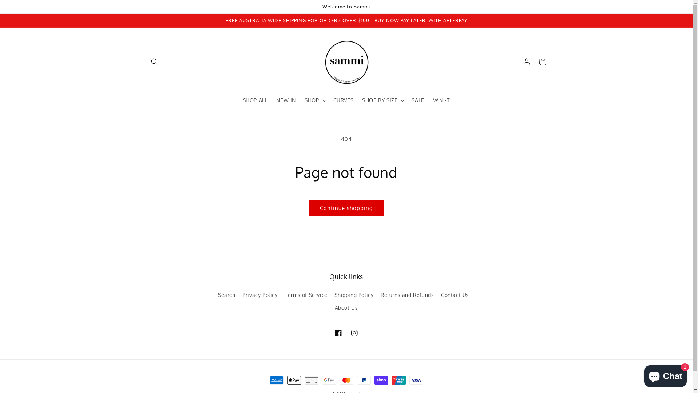  What do you see at coordinates (354, 333) in the screenshot?
I see `Instagram` at bounding box center [354, 333].